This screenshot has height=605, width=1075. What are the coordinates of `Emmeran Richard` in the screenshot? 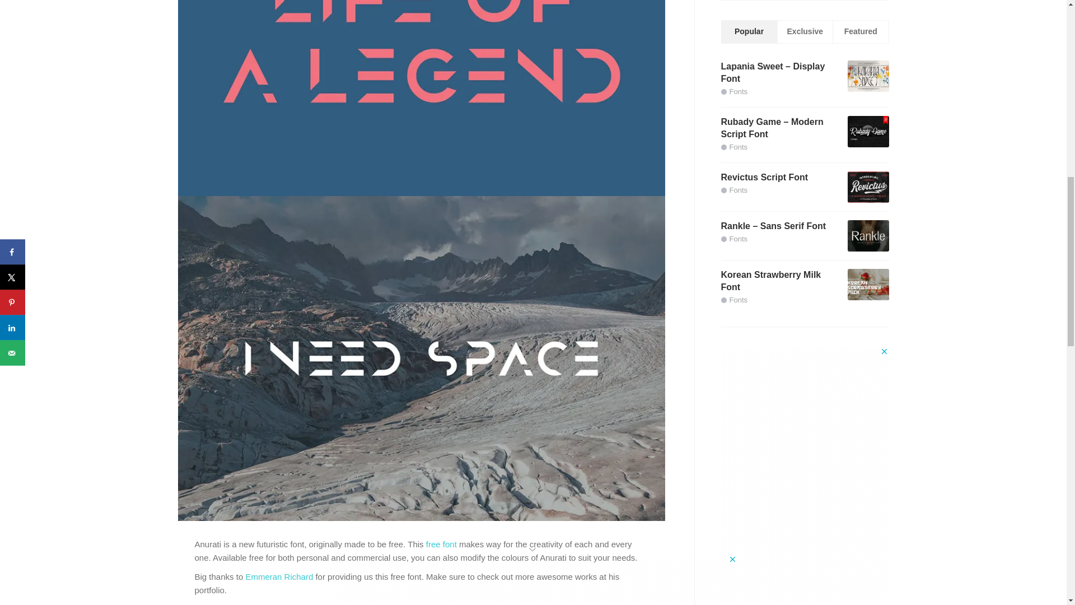 It's located at (280, 576).